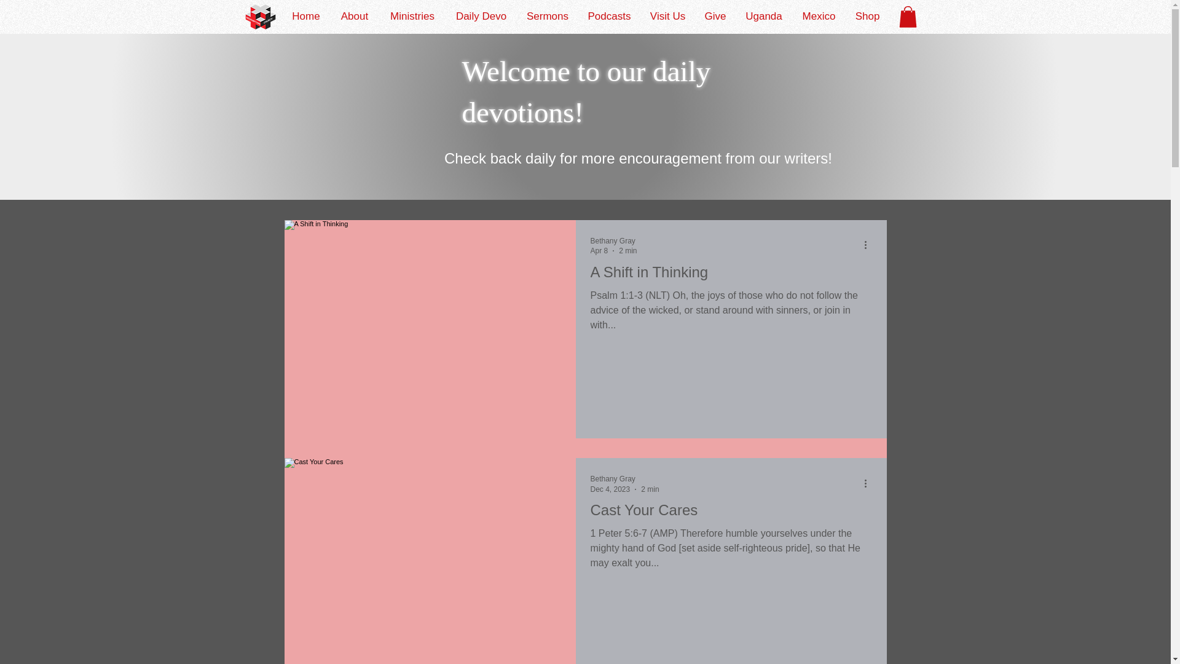 The width and height of the screenshot is (1180, 664). What do you see at coordinates (306, 16) in the screenshot?
I see `Home` at bounding box center [306, 16].